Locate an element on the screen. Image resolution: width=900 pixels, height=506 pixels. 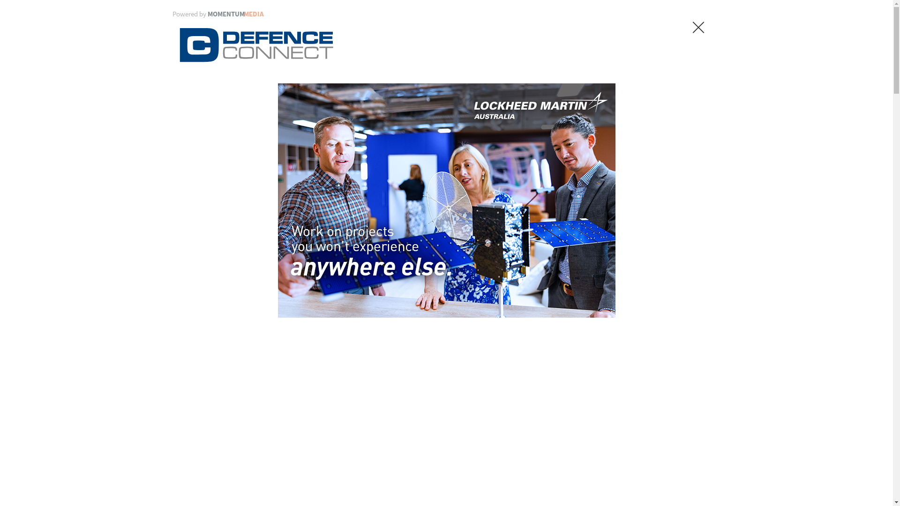
Special Editions is located at coordinates (534, 201).